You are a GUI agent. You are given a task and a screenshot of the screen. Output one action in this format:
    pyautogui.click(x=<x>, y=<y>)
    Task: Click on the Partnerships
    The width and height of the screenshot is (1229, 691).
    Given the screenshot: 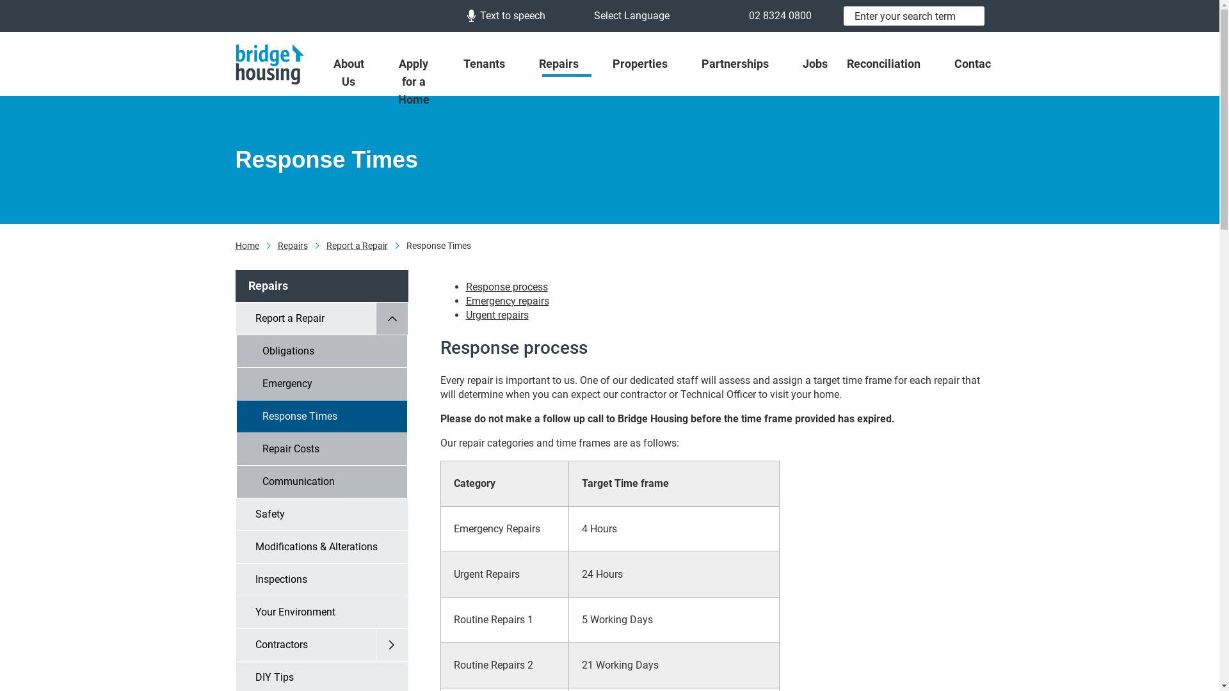 What is the action you would take?
    pyautogui.click(x=742, y=64)
    